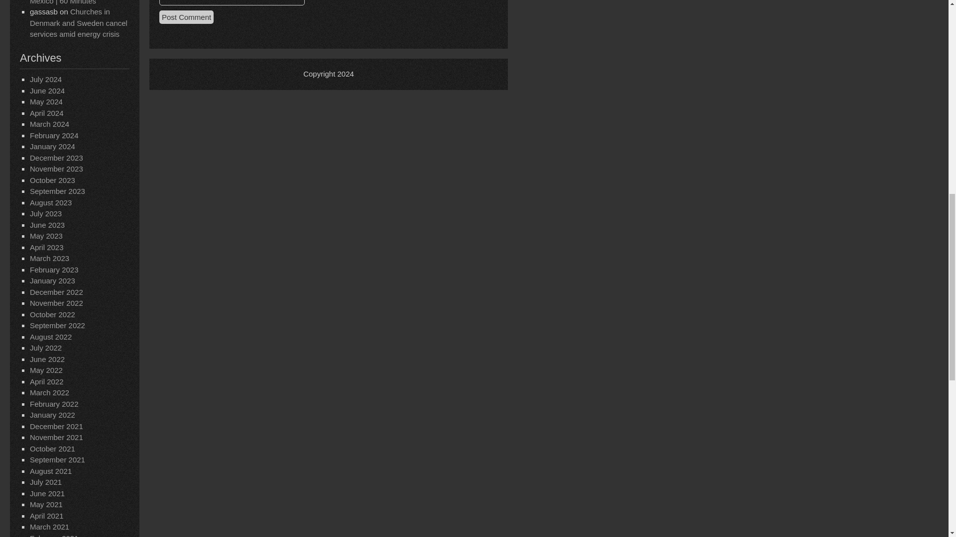  I want to click on January 2023, so click(52, 280).